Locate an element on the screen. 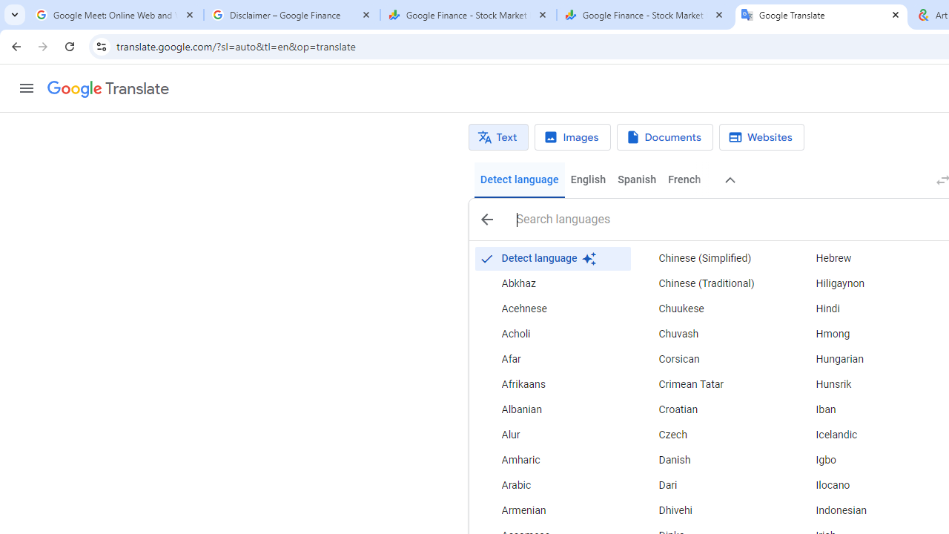 This screenshot has width=949, height=534. Dhivehi is located at coordinates (710, 510).